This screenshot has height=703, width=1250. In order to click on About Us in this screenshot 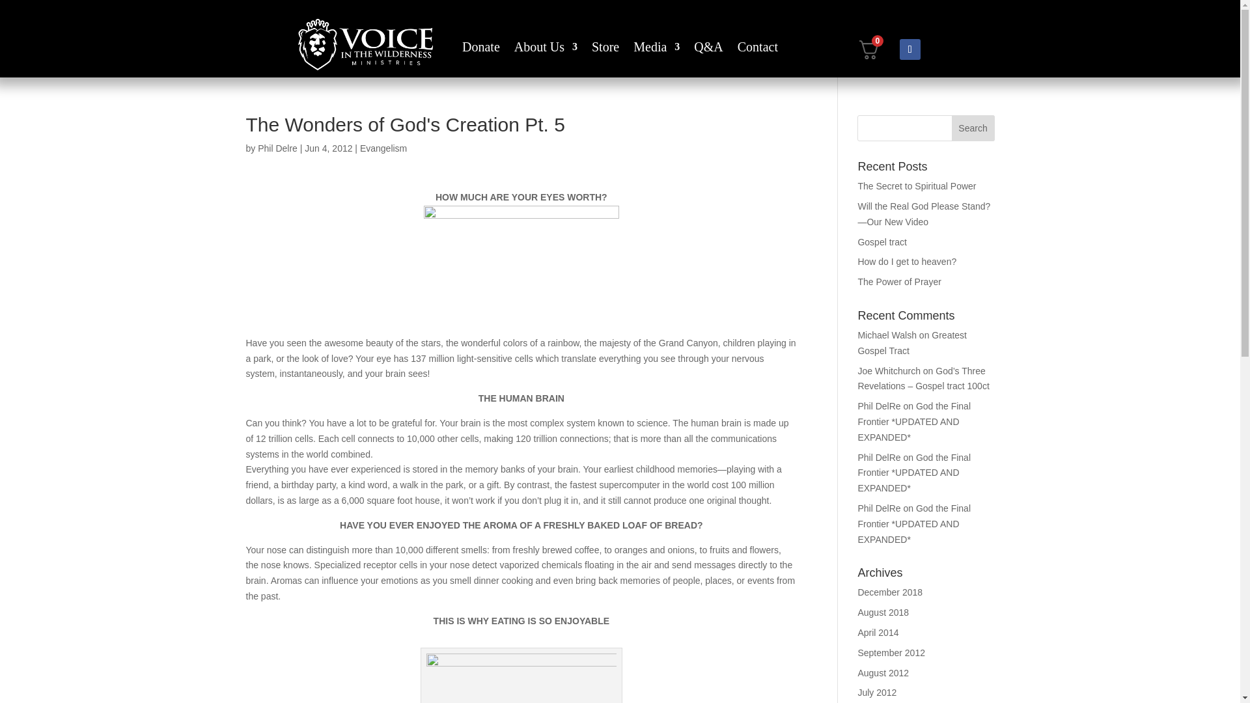, I will do `click(546, 49)`.